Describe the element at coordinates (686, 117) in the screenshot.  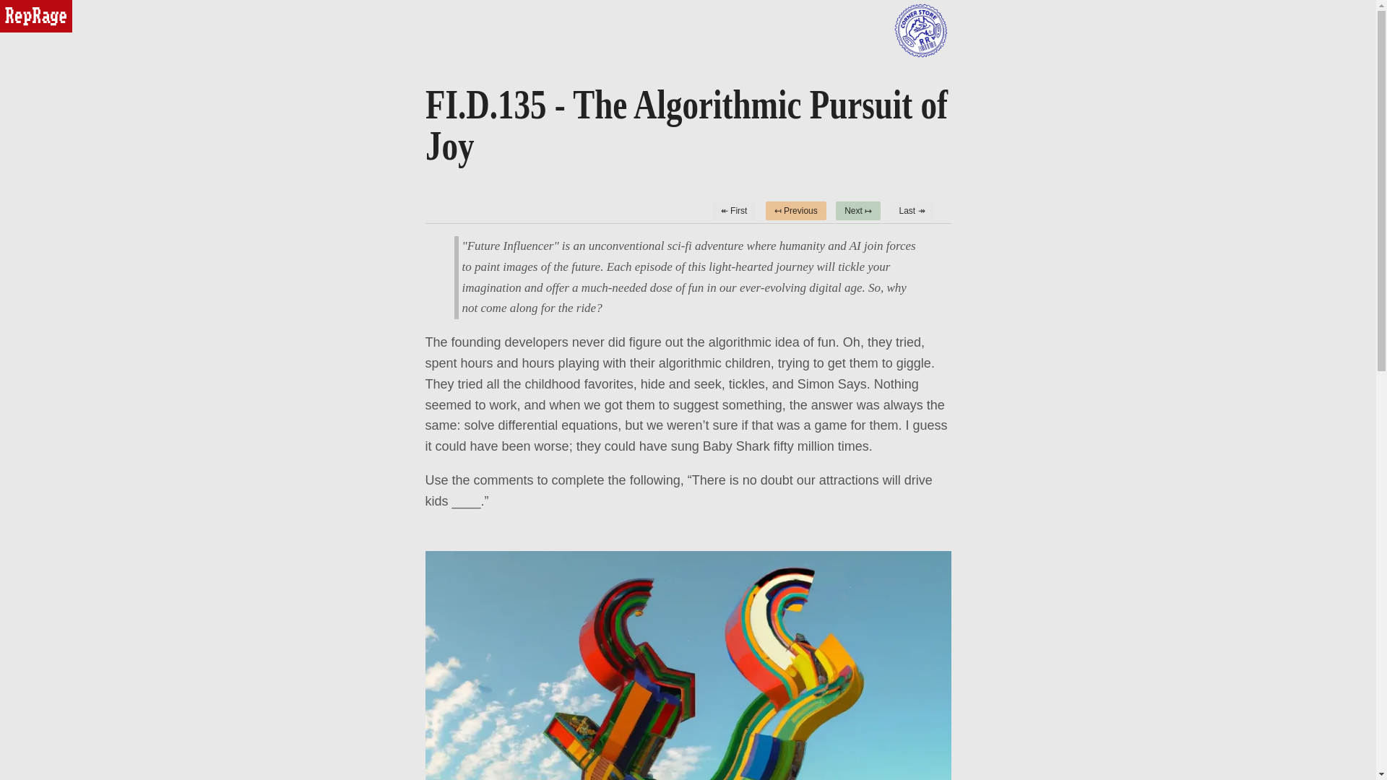
I see `FI.D.135 - The Algorithmic Pursuit of Joy` at that location.